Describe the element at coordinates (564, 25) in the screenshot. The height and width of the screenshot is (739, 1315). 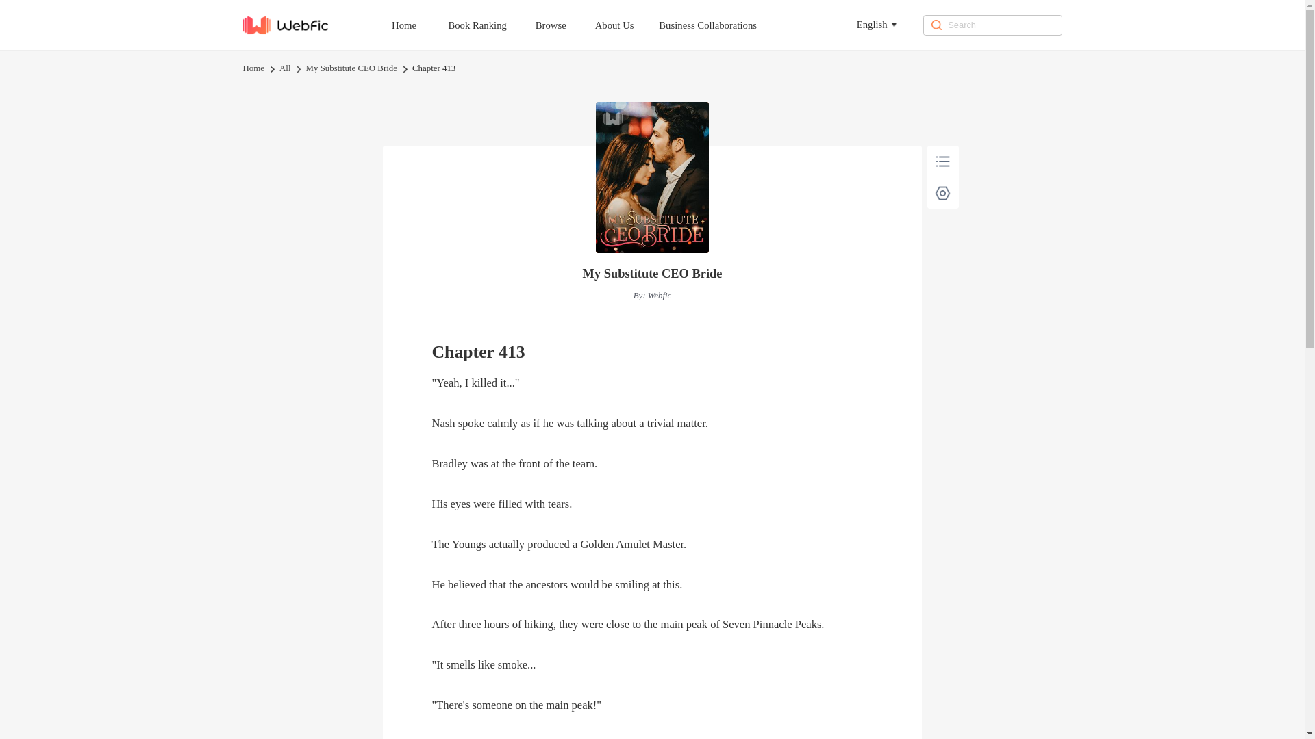
I see `Browse` at that location.